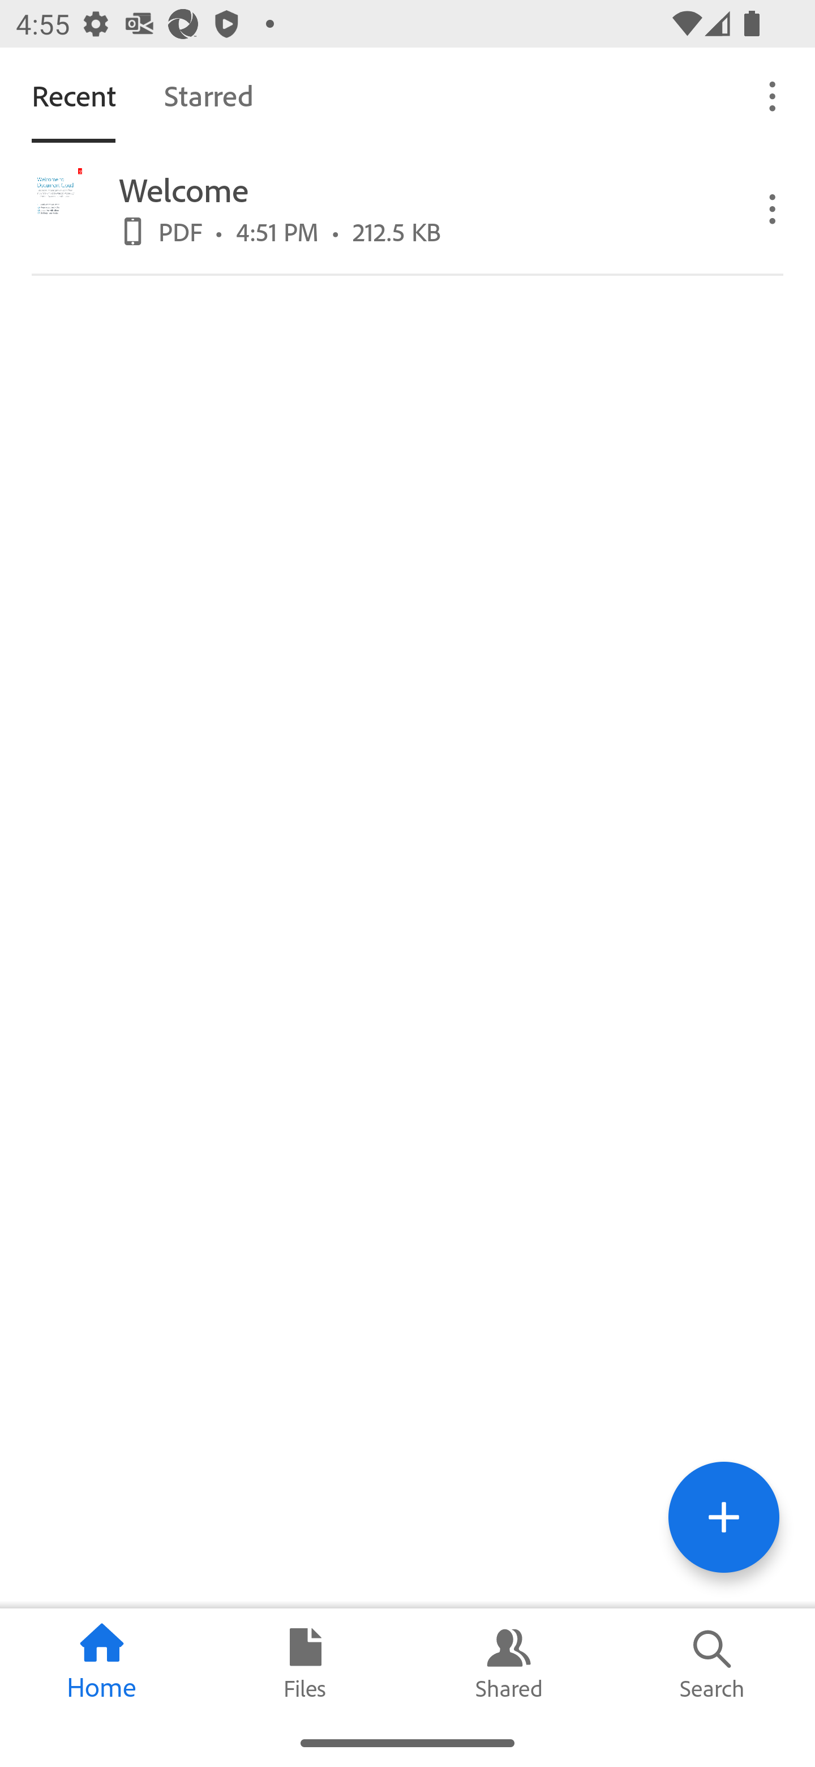  I want to click on Home, so click(102, 1663).